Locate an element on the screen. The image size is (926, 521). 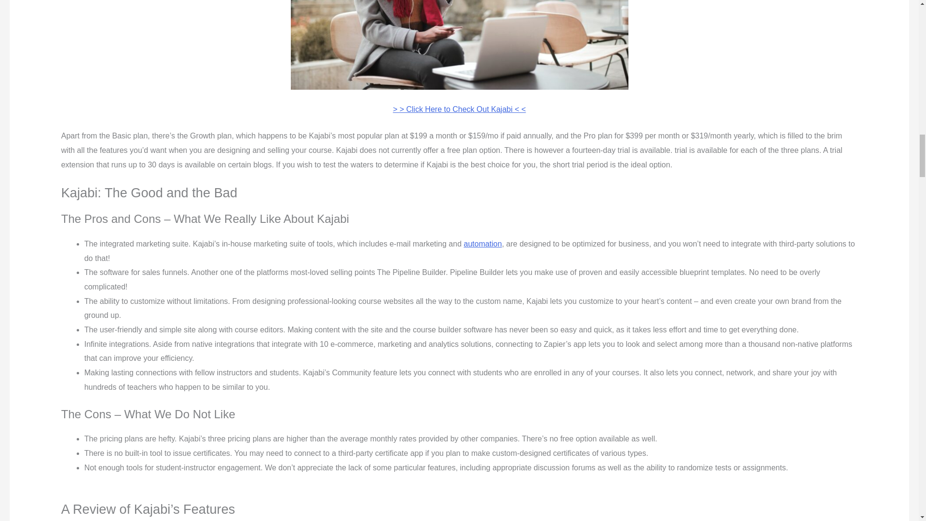
automation is located at coordinates (482, 244).